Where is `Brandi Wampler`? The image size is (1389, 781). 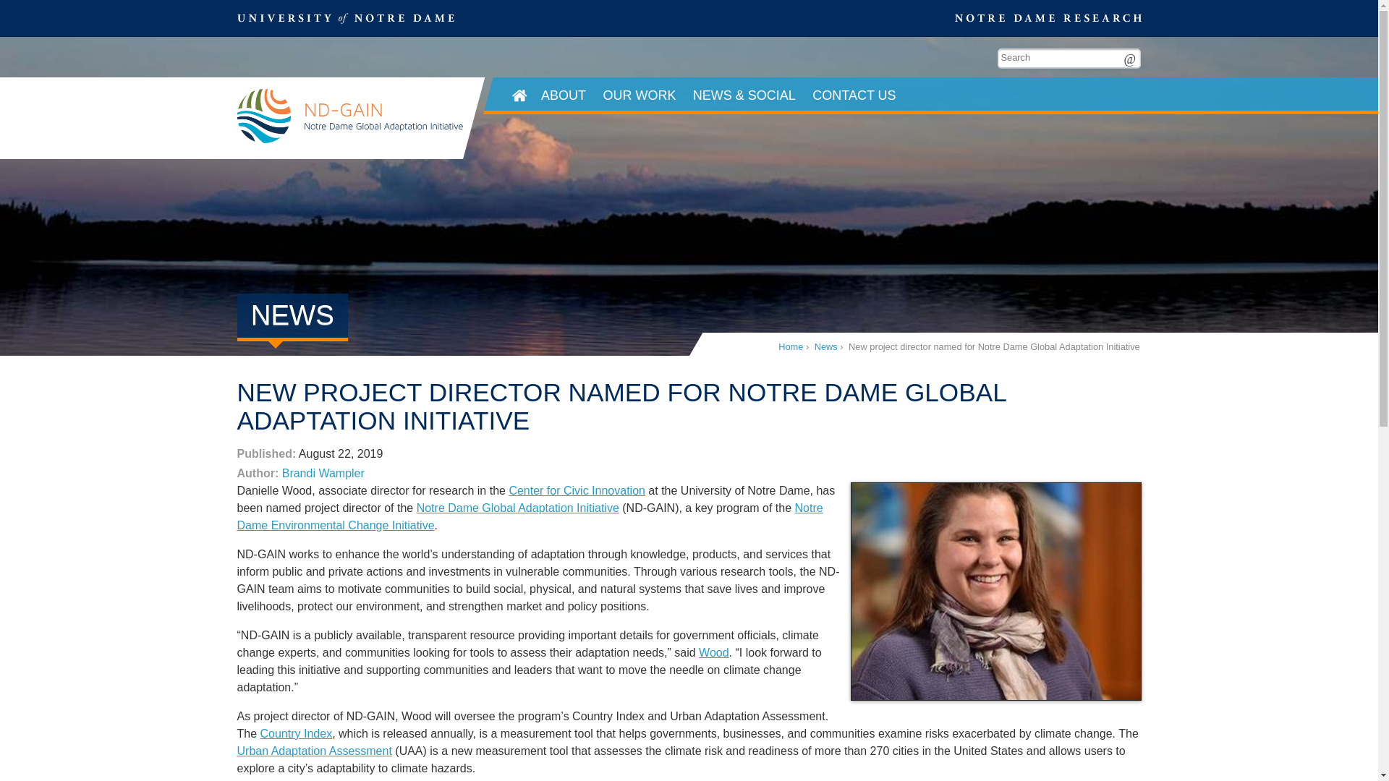
Brandi Wampler is located at coordinates (323, 473).